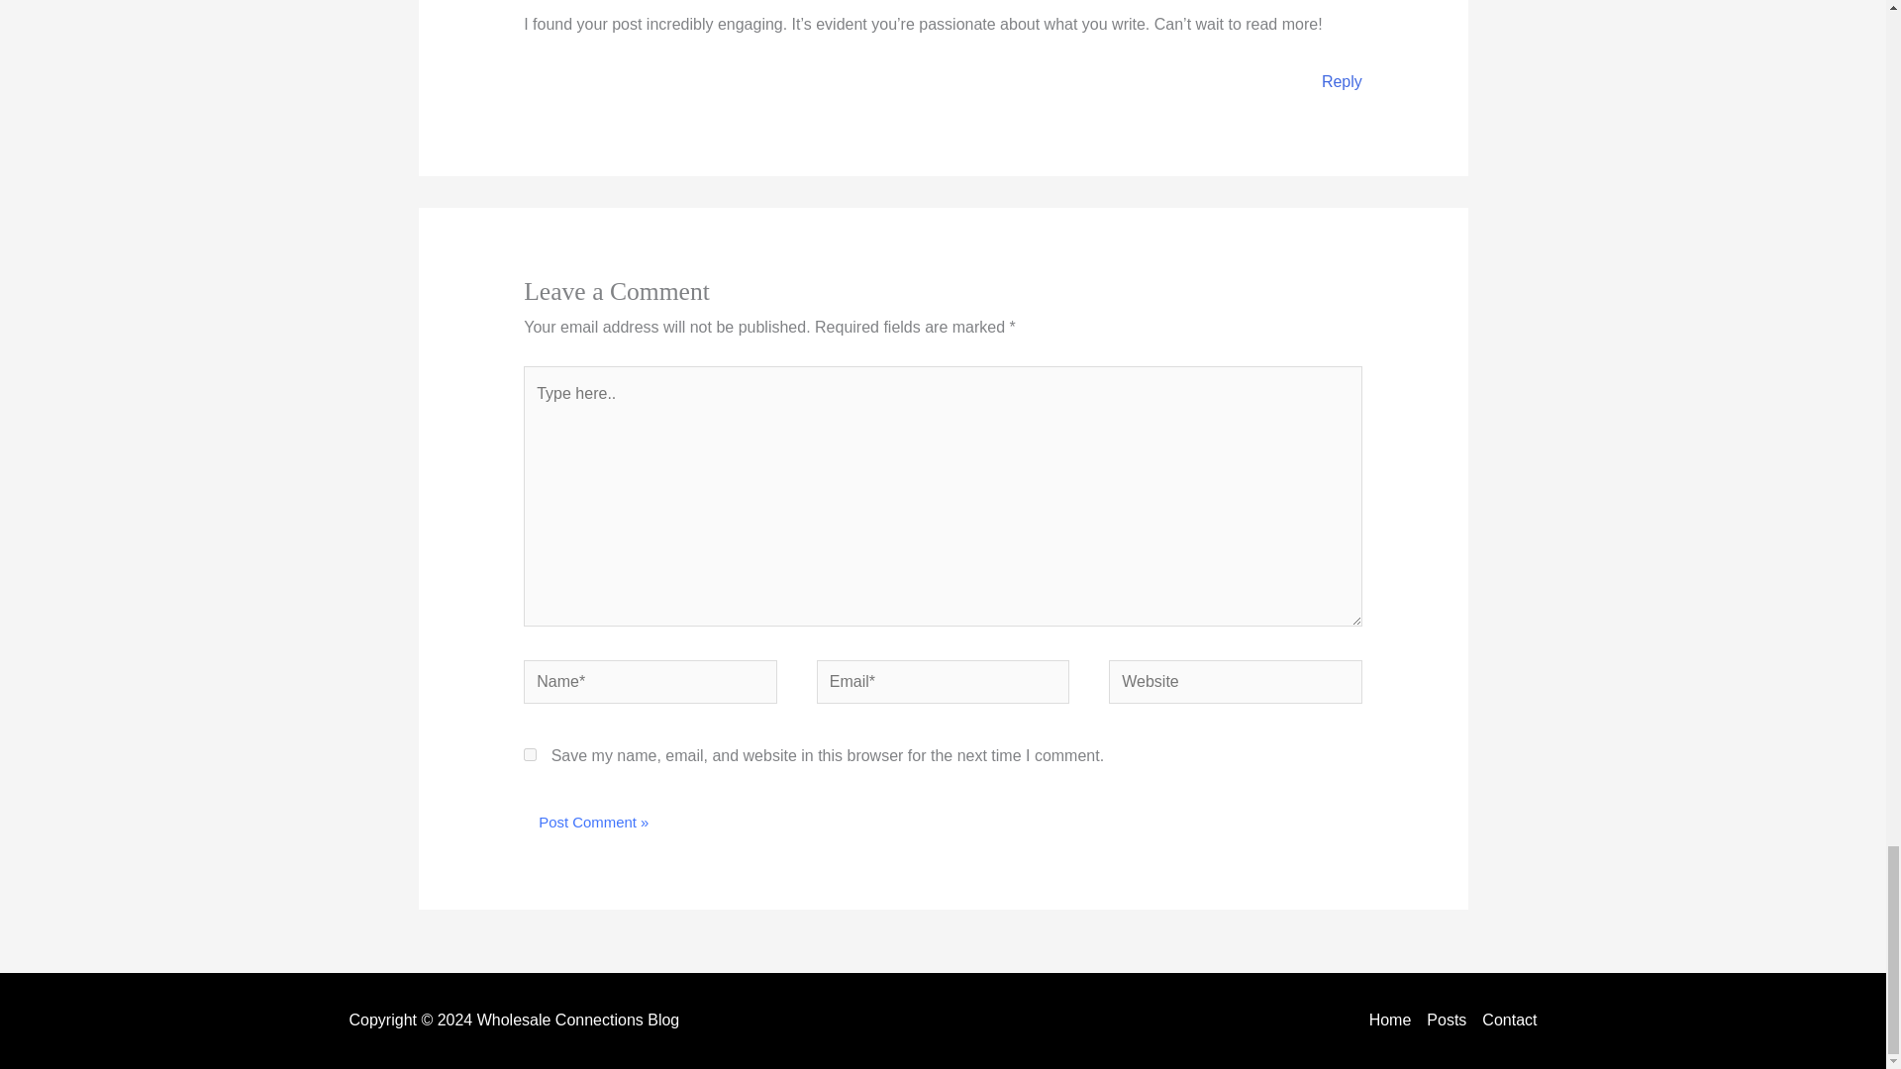 This screenshot has height=1069, width=1901. Describe the element at coordinates (1342, 81) in the screenshot. I see `Reply` at that location.